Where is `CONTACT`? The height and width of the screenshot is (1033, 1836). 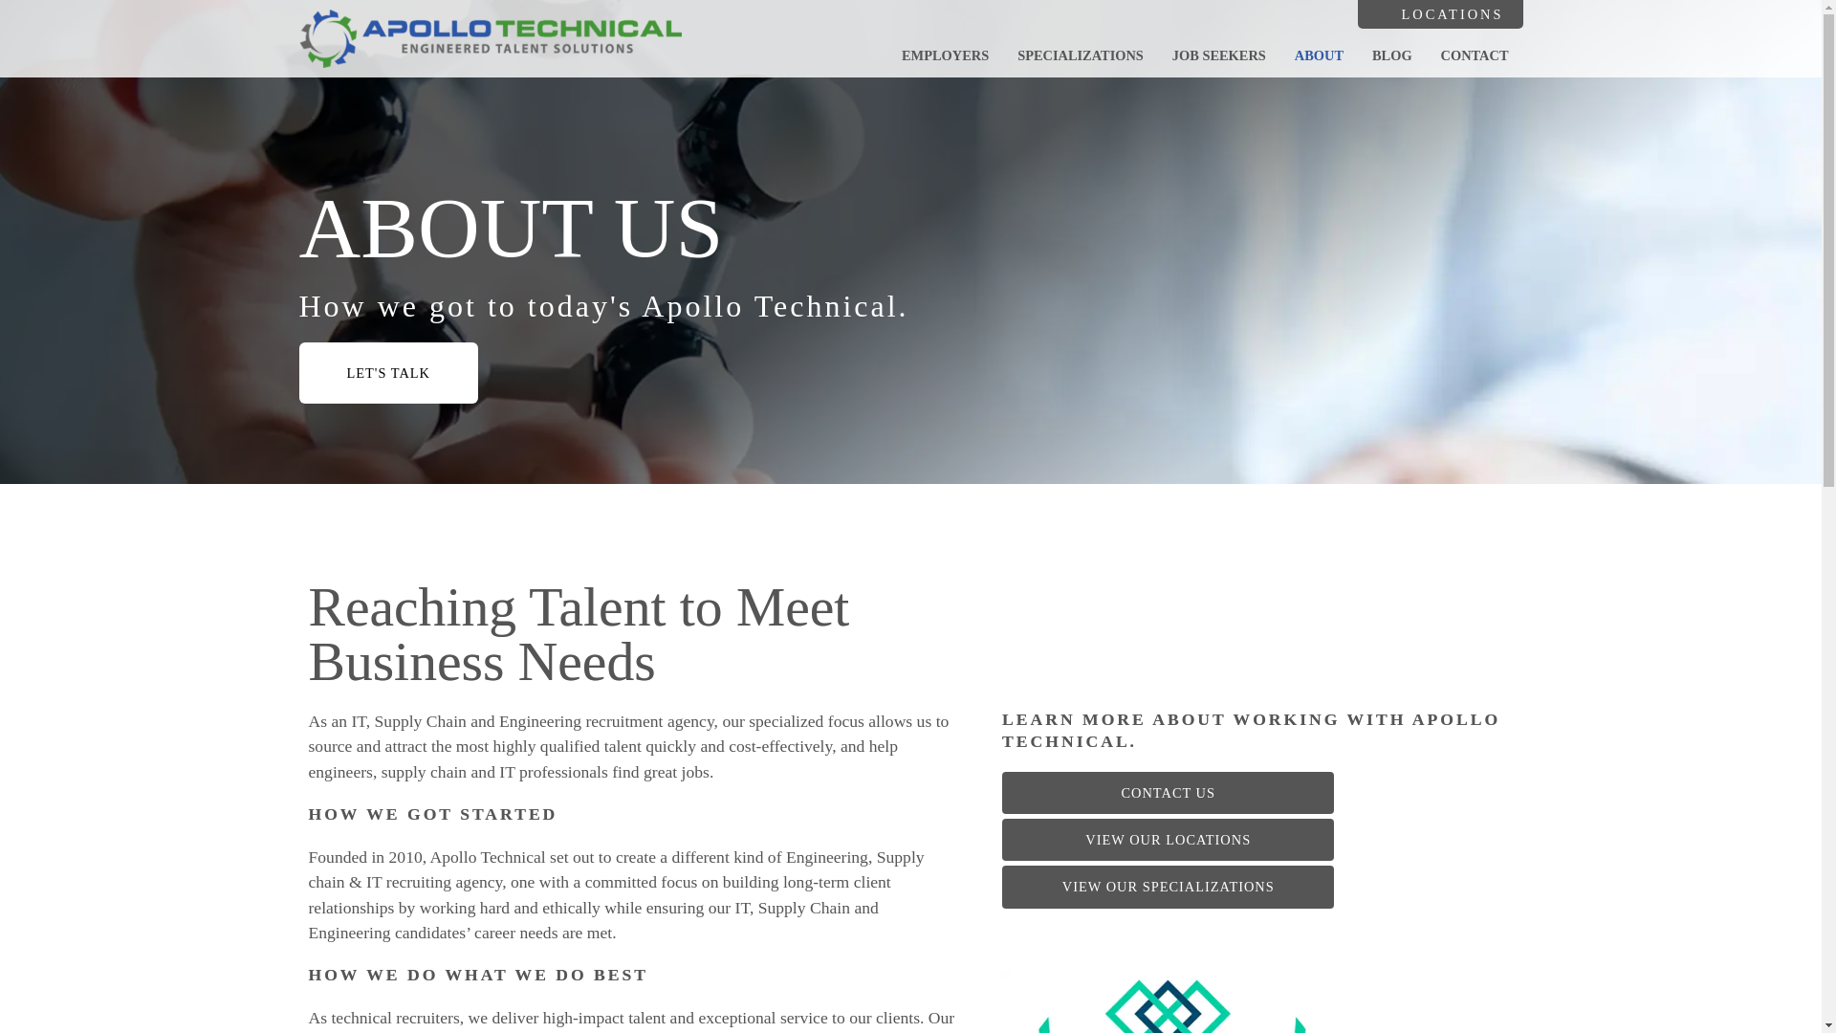
CONTACT is located at coordinates (1475, 55).